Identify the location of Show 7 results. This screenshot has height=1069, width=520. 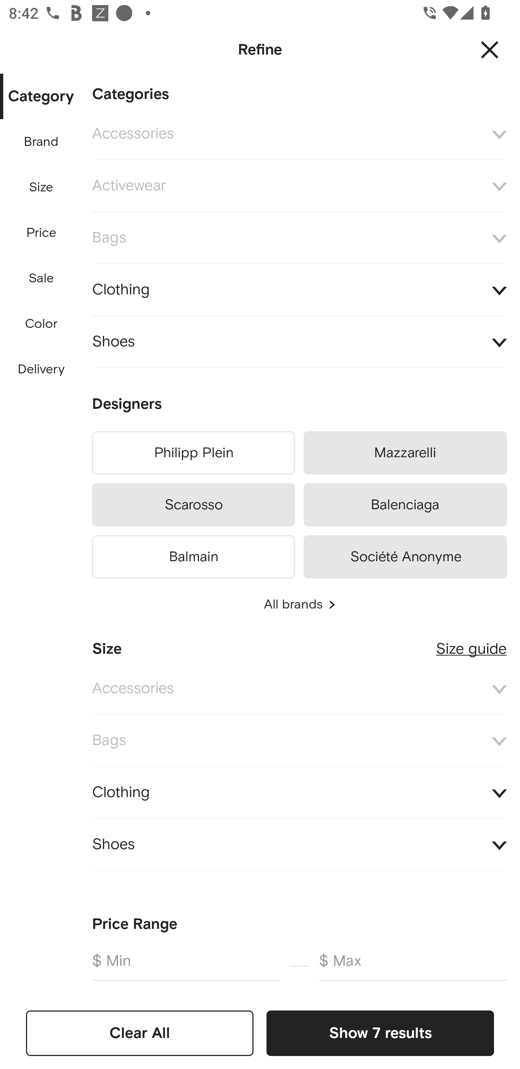
(380, 1033).